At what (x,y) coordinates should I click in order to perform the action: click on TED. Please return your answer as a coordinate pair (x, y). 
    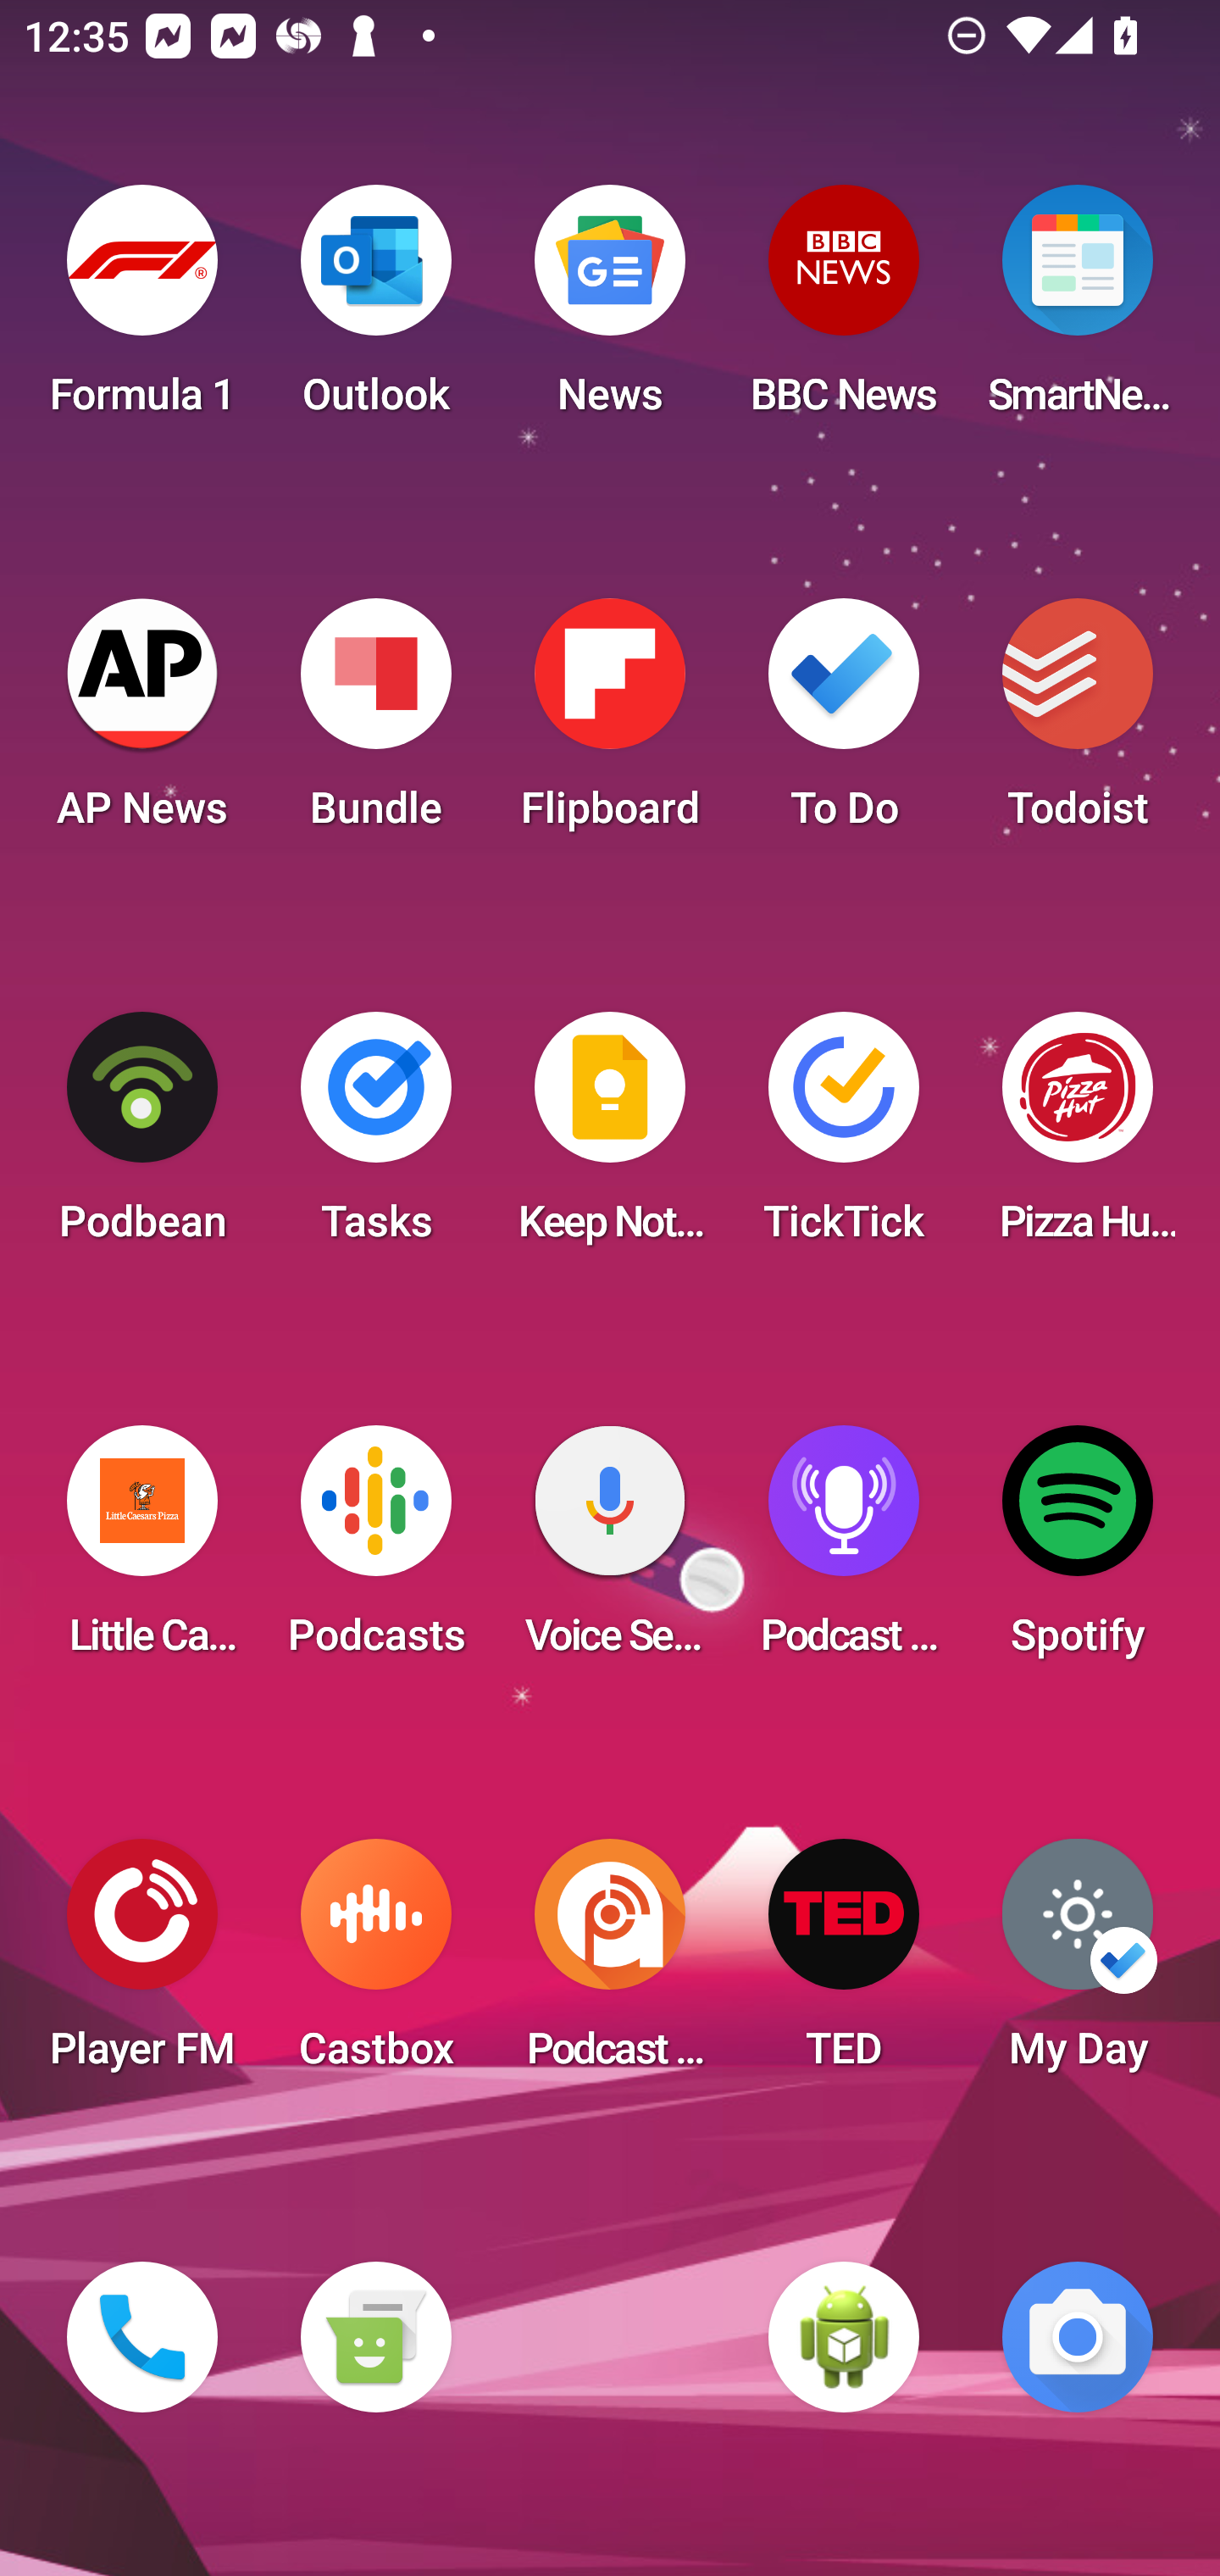
    Looking at the image, I should click on (844, 1964).